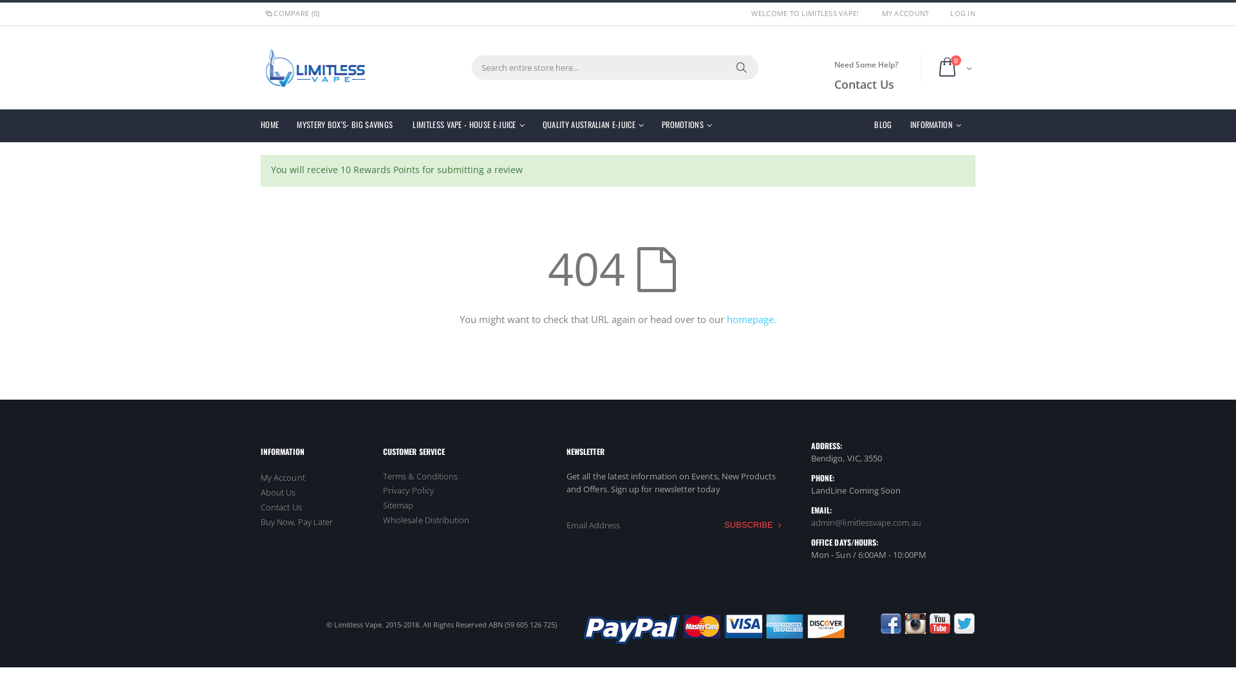 This screenshot has width=1236, height=695. I want to click on BLOG, so click(888, 126).